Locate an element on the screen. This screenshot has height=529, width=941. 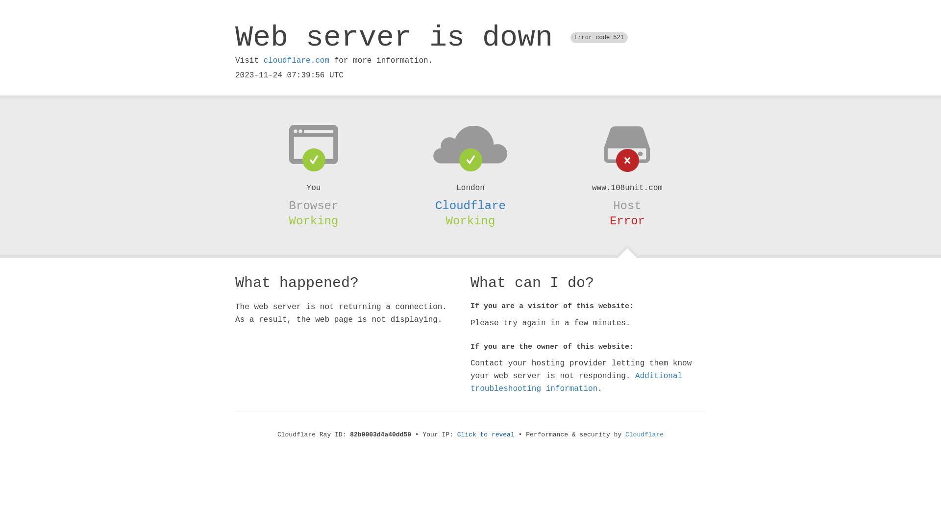
Click to reveal is located at coordinates (486, 435).